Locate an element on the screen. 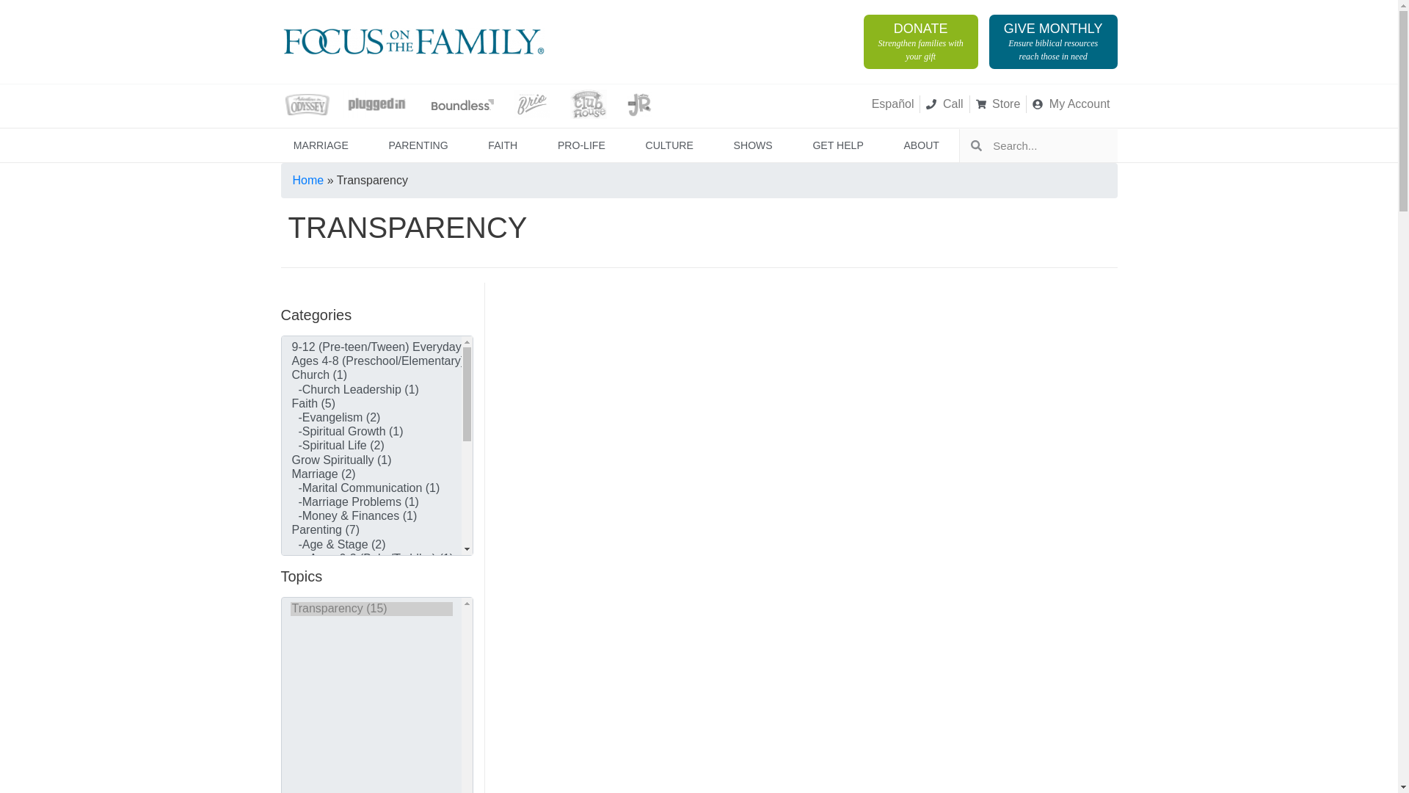 This screenshot has width=1409, height=793. My Account is located at coordinates (944, 104).